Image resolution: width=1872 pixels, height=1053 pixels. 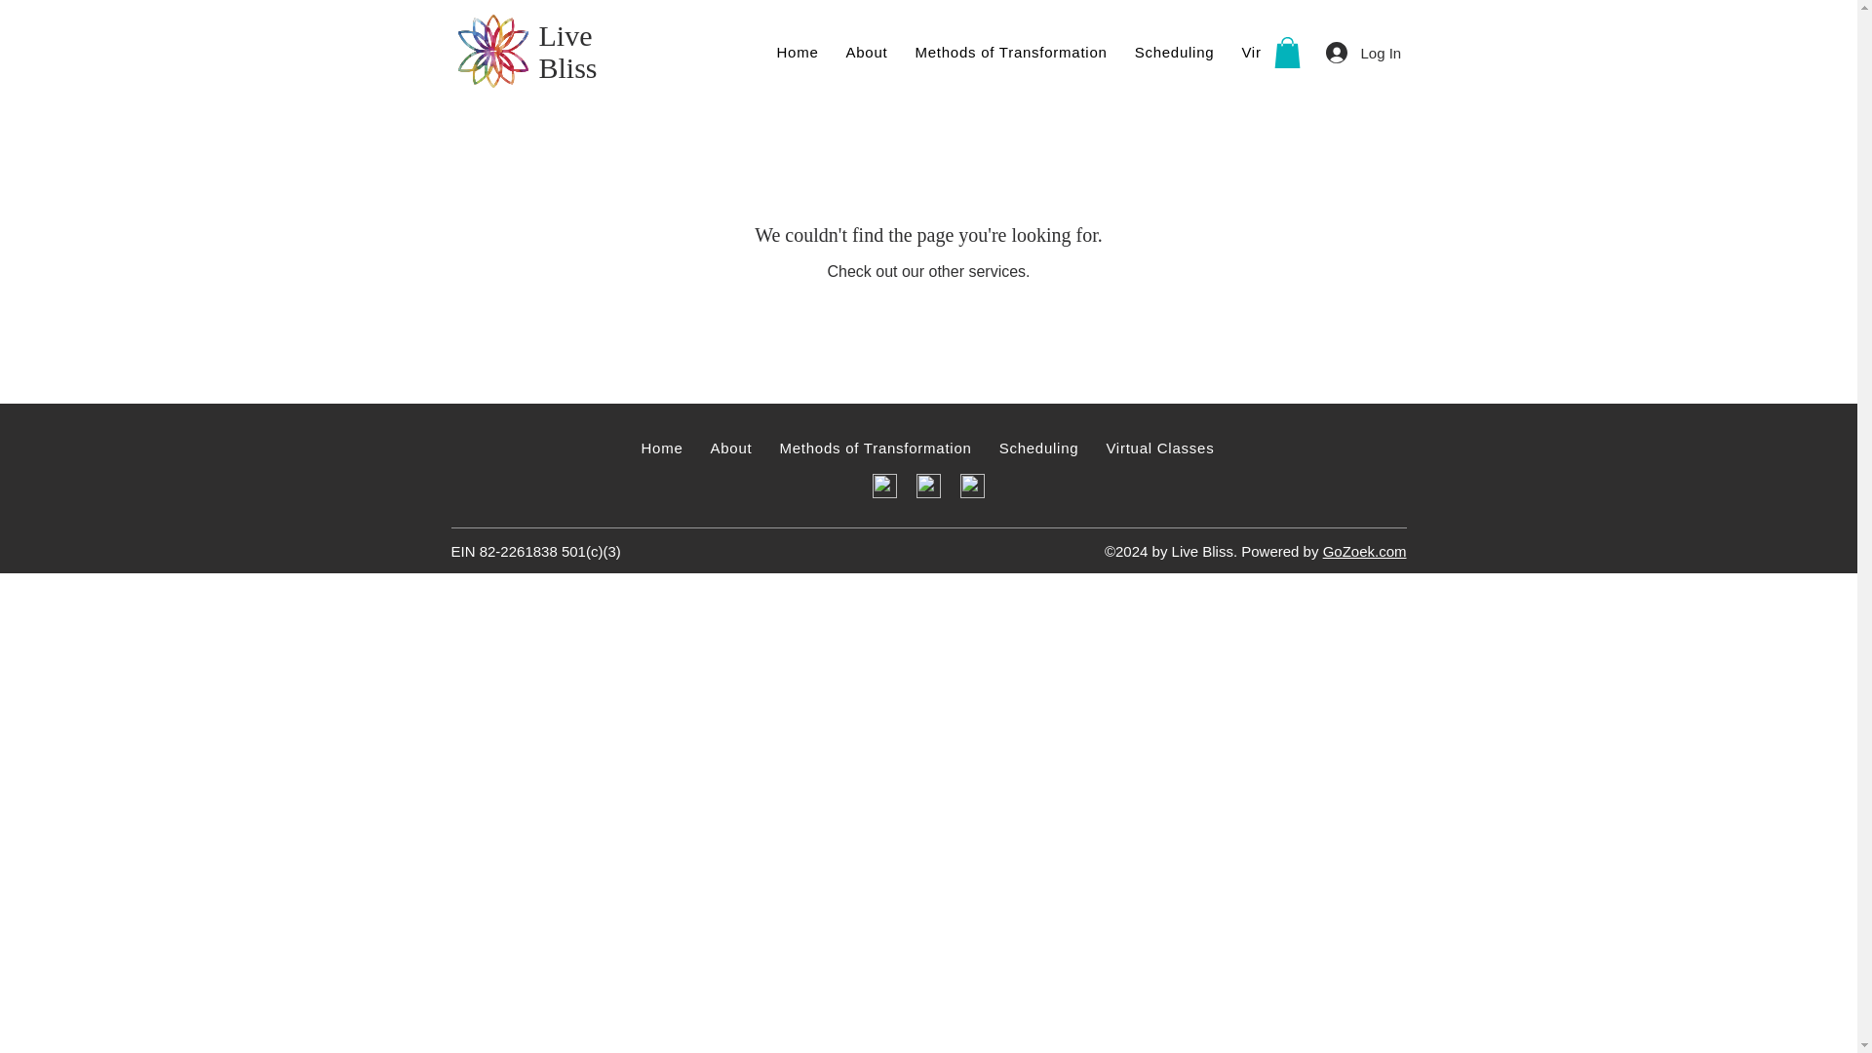 I want to click on Refer Friends, so click(x=1527, y=52).